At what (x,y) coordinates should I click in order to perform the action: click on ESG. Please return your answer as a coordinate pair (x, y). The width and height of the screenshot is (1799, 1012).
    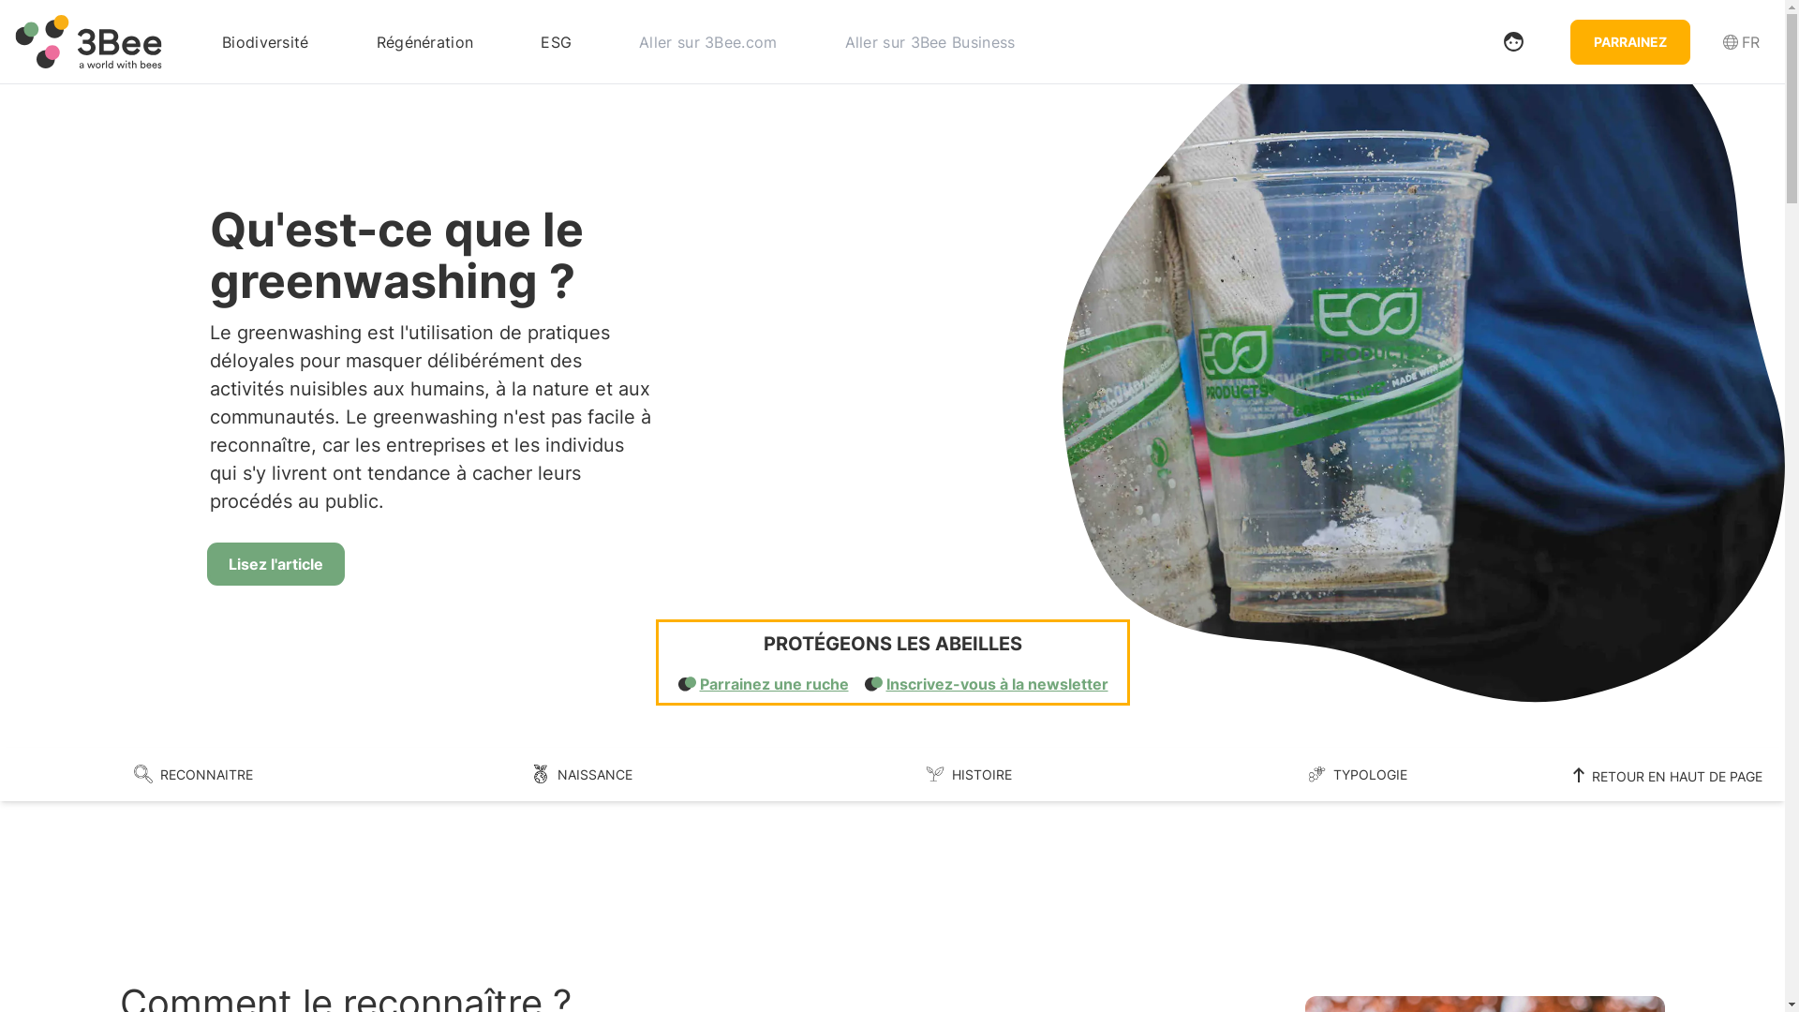
    Looking at the image, I should click on (557, 41).